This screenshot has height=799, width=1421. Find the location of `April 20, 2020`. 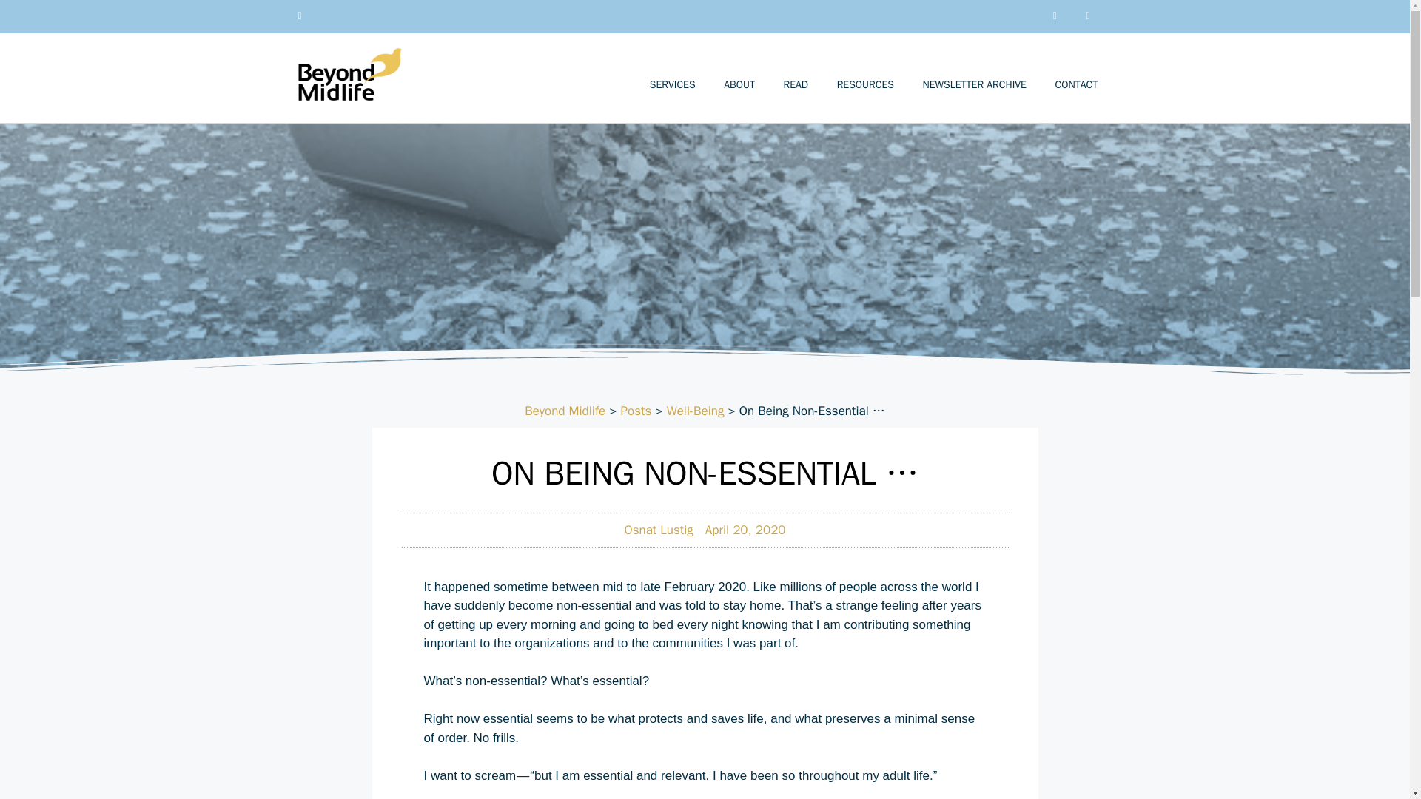

April 20, 2020 is located at coordinates (745, 530).